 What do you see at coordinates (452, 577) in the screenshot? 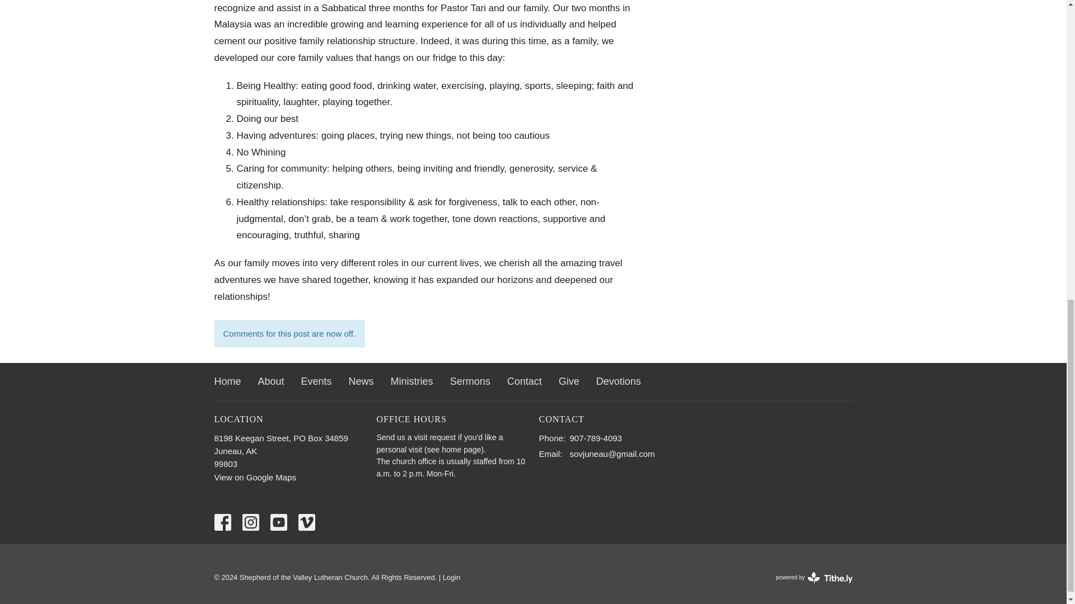
I see `Login` at bounding box center [452, 577].